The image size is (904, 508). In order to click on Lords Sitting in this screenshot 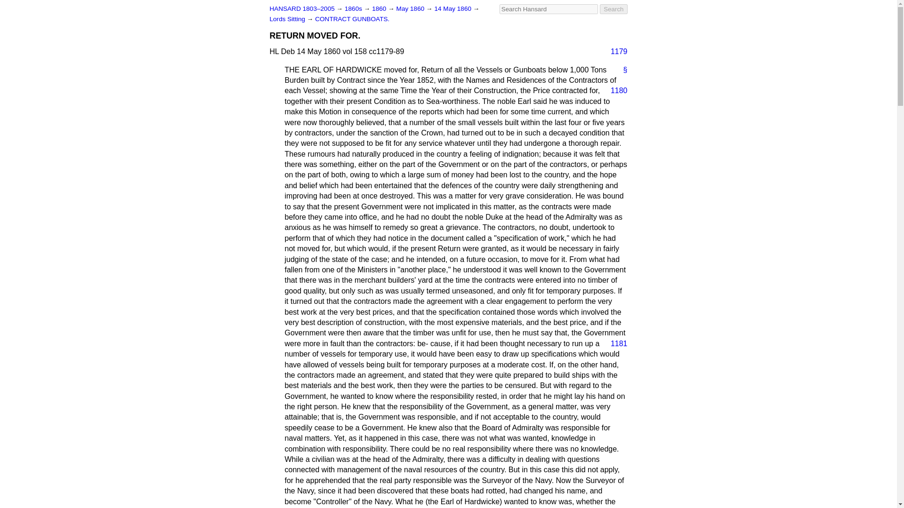, I will do `click(288, 19)`.